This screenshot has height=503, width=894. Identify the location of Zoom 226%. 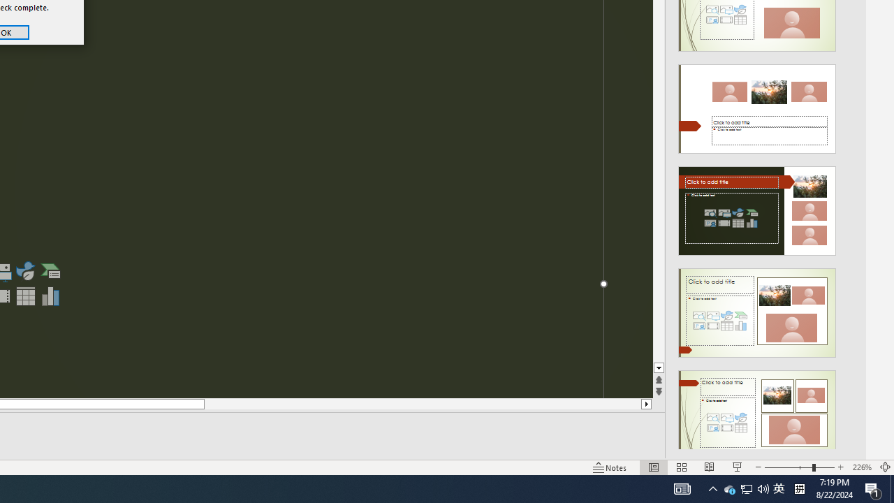
(862, 467).